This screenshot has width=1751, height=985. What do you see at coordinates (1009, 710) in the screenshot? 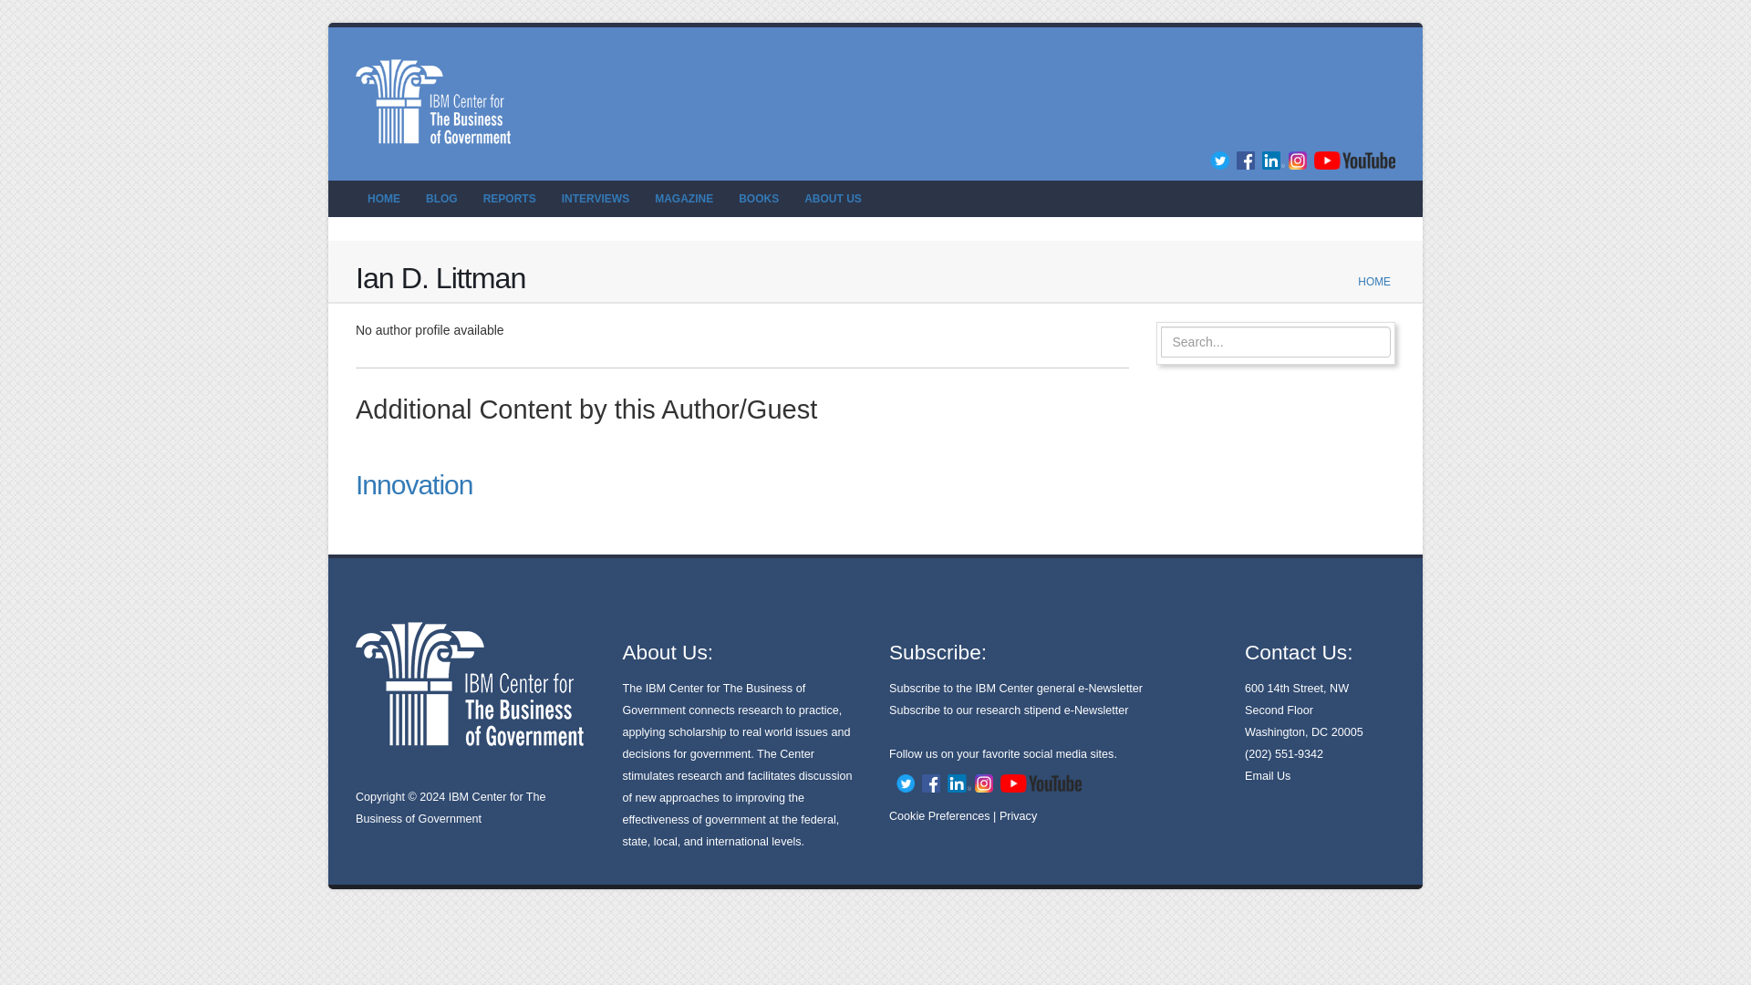
I see `Subscribe to our research stipend e-Newsletter` at bounding box center [1009, 710].